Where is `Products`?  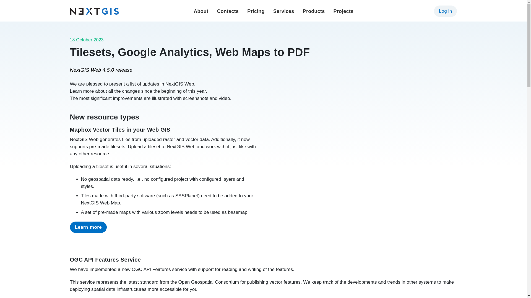
Products is located at coordinates (314, 11).